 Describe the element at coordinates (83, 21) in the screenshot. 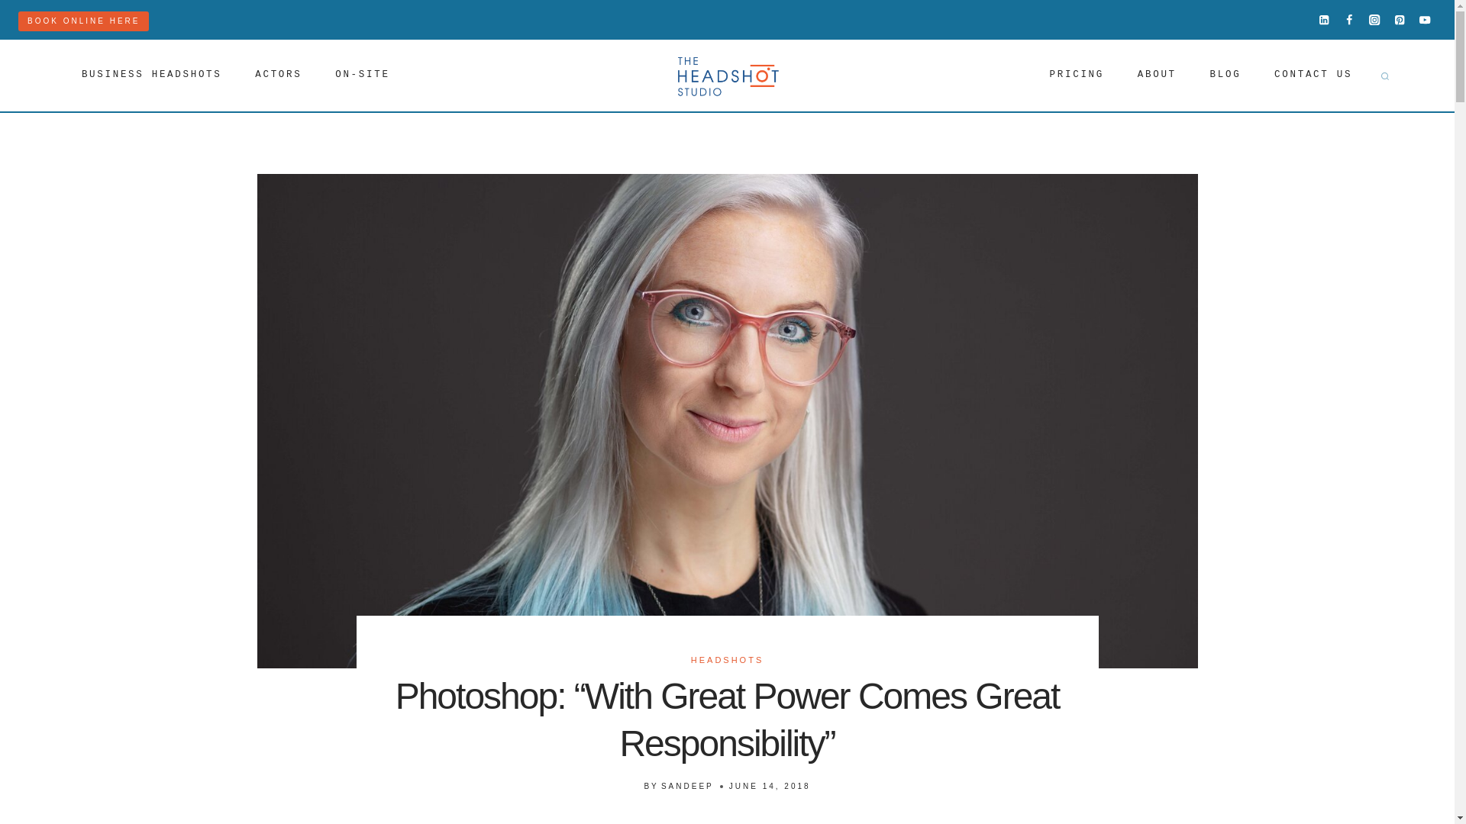

I see `BOOK ONLINE HERE` at that location.